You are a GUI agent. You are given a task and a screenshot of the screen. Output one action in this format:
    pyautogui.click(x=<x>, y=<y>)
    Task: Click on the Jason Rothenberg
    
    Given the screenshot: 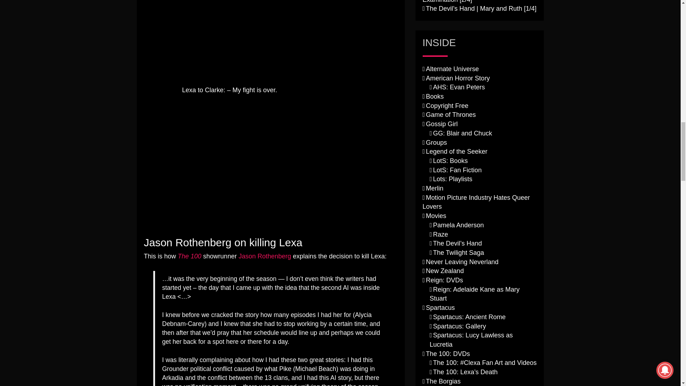 What is the action you would take?
    pyautogui.click(x=265, y=256)
    